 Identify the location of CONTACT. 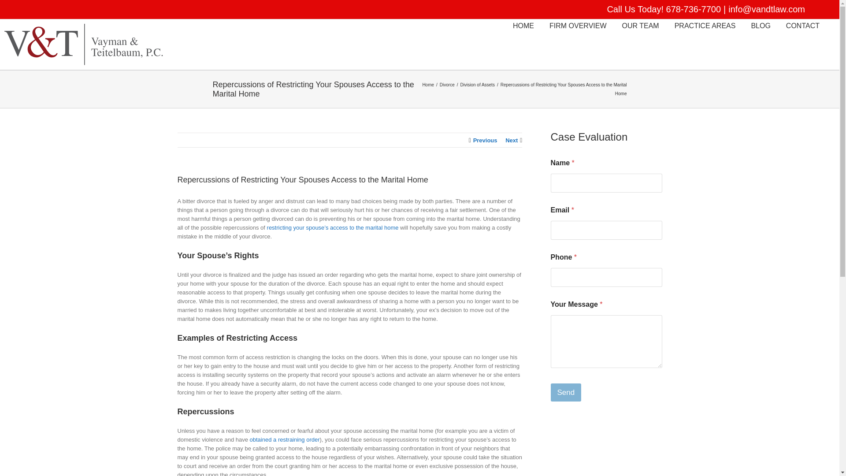
(803, 25).